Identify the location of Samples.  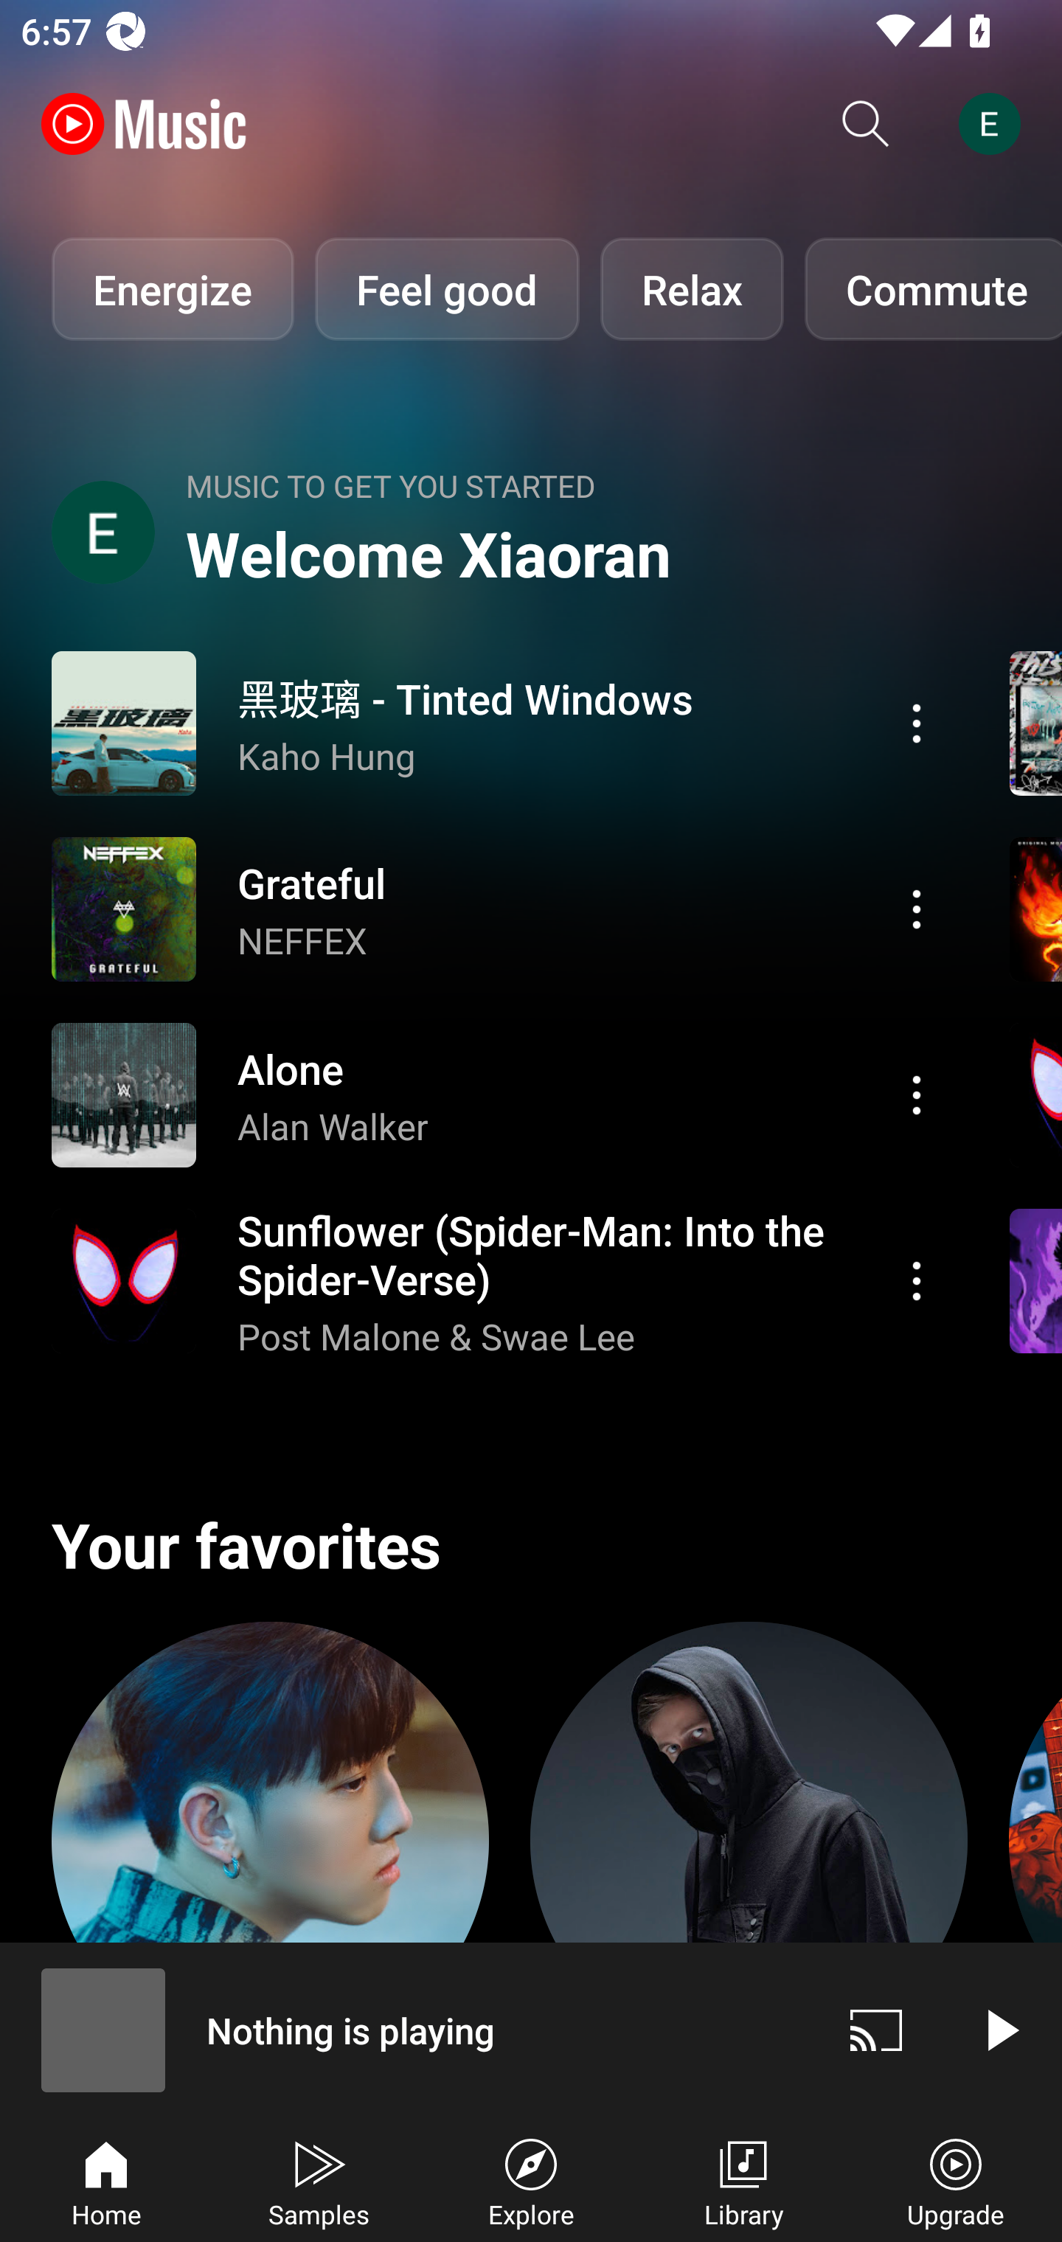
(319, 2180).